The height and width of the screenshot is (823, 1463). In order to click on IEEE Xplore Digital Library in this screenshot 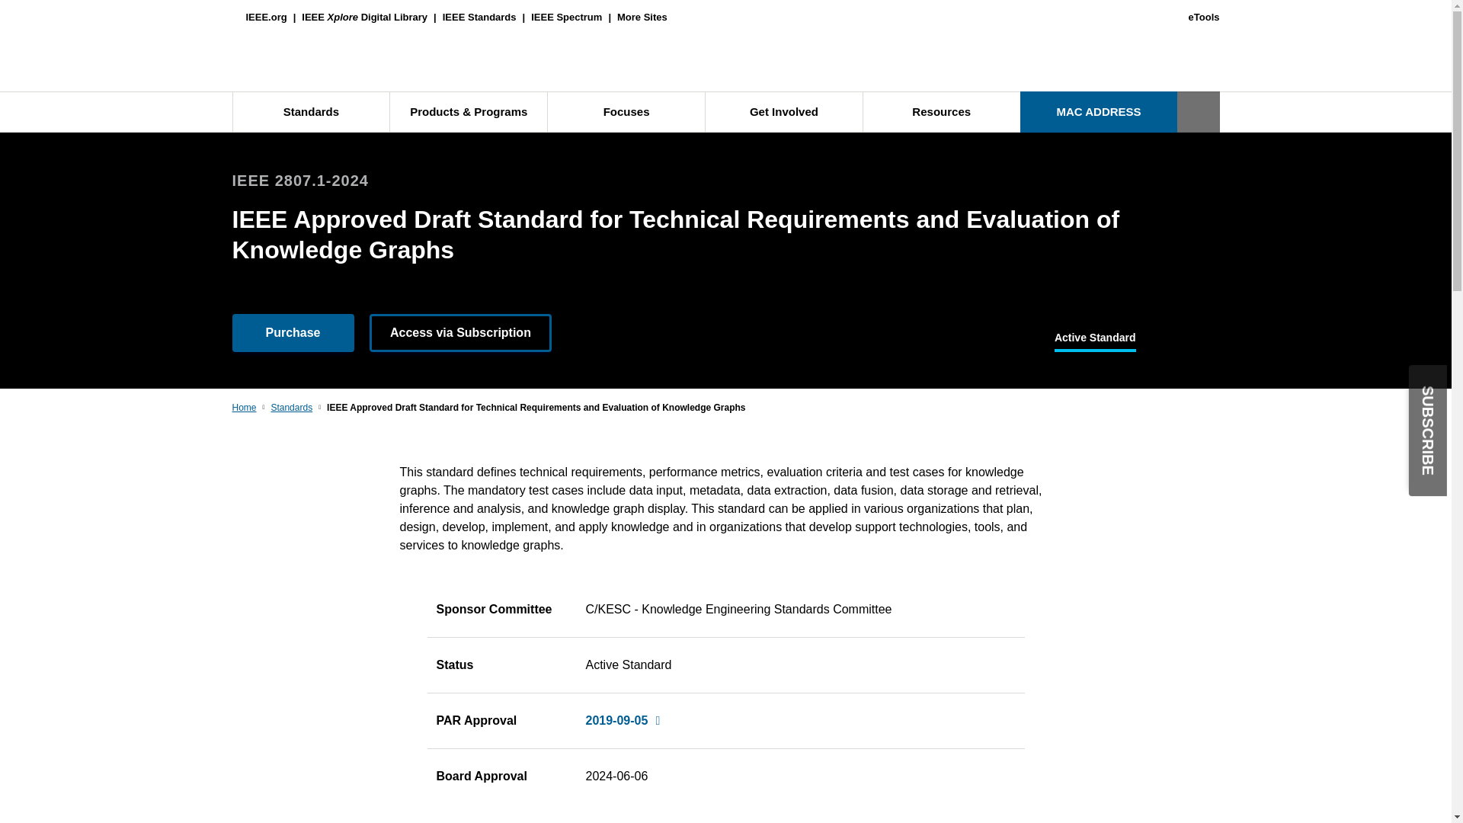, I will do `click(364, 17)`.